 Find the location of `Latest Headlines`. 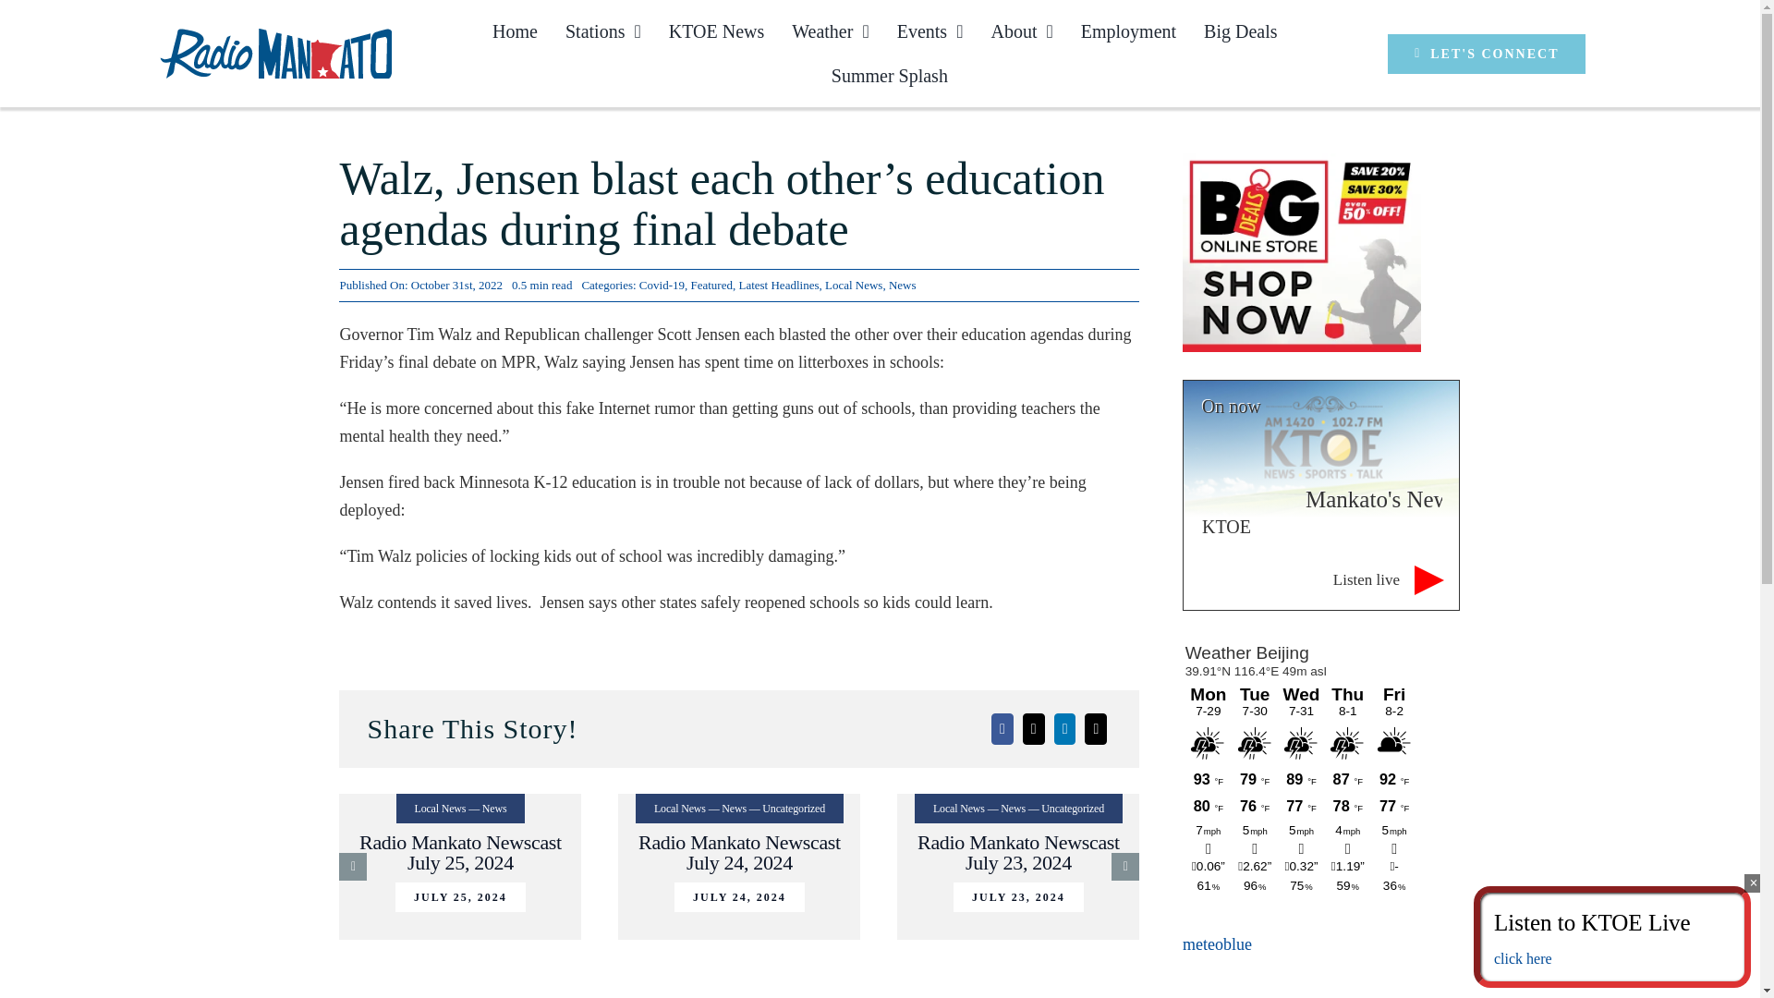

Latest Headlines is located at coordinates (778, 285).